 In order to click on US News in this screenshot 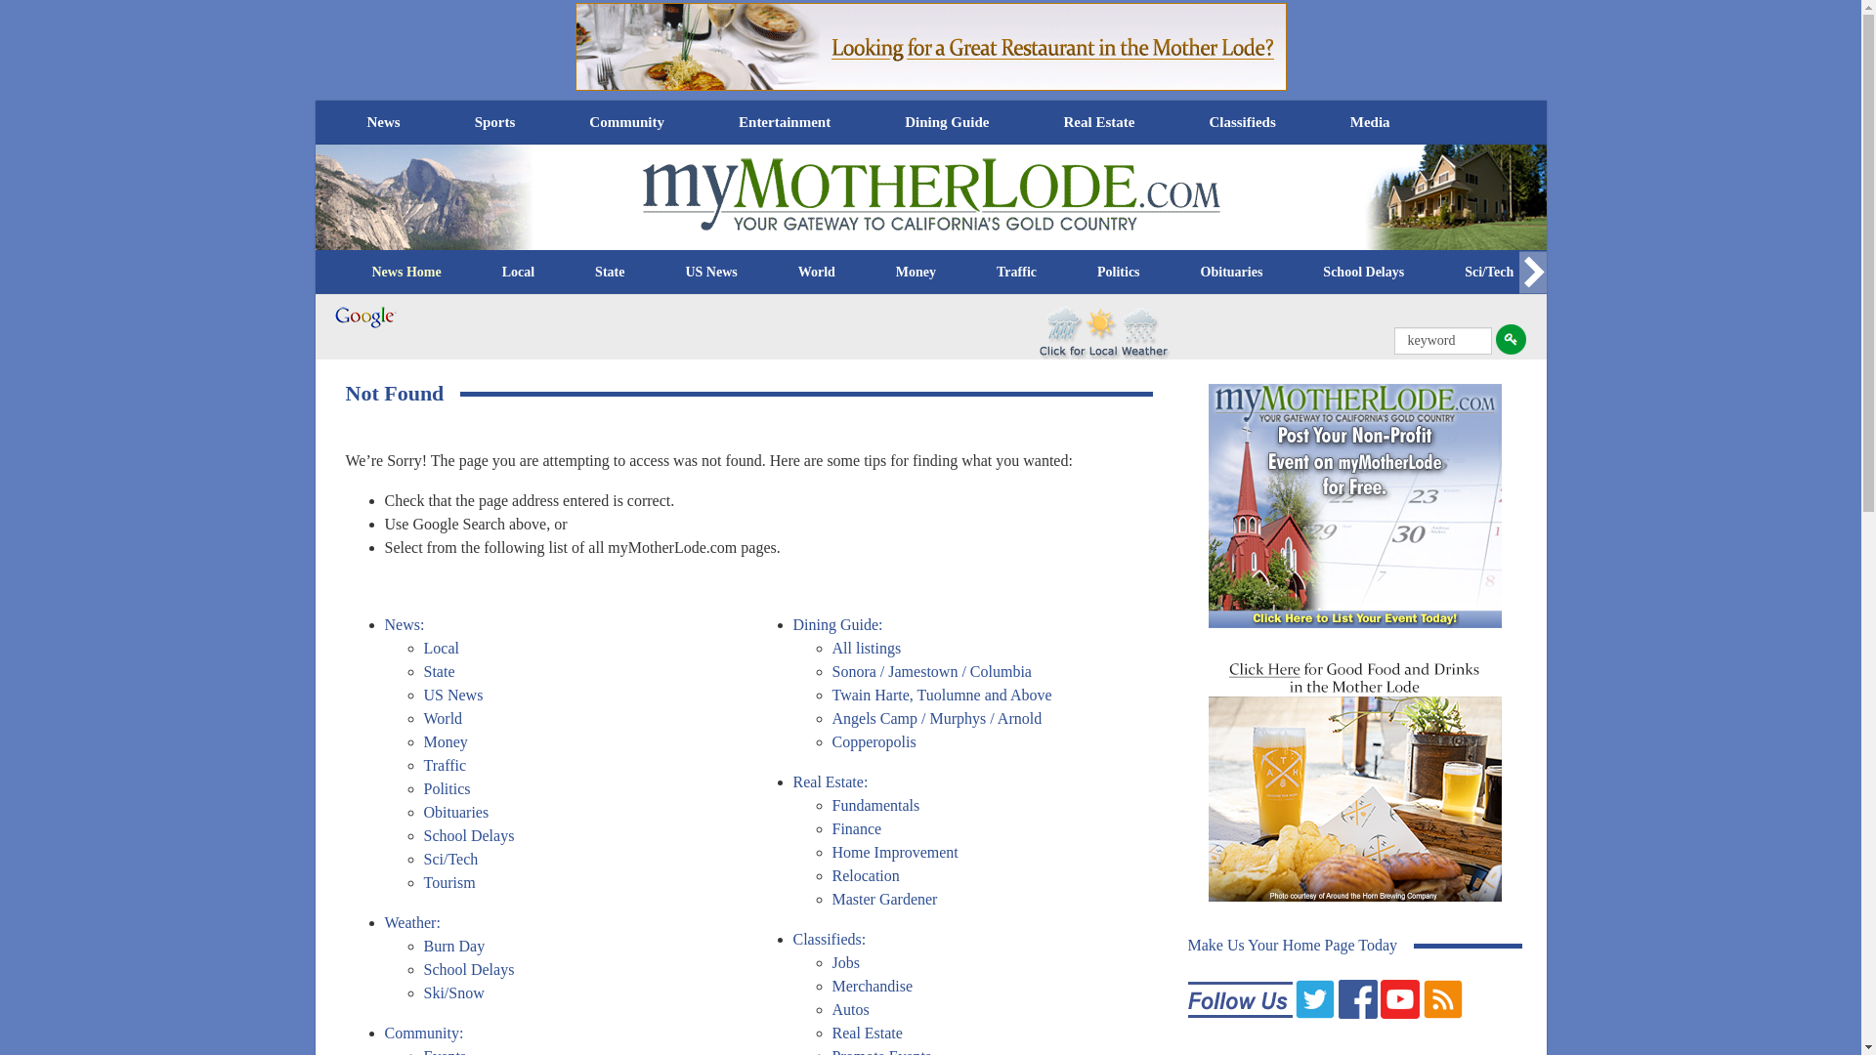, I will do `click(710, 272)`.